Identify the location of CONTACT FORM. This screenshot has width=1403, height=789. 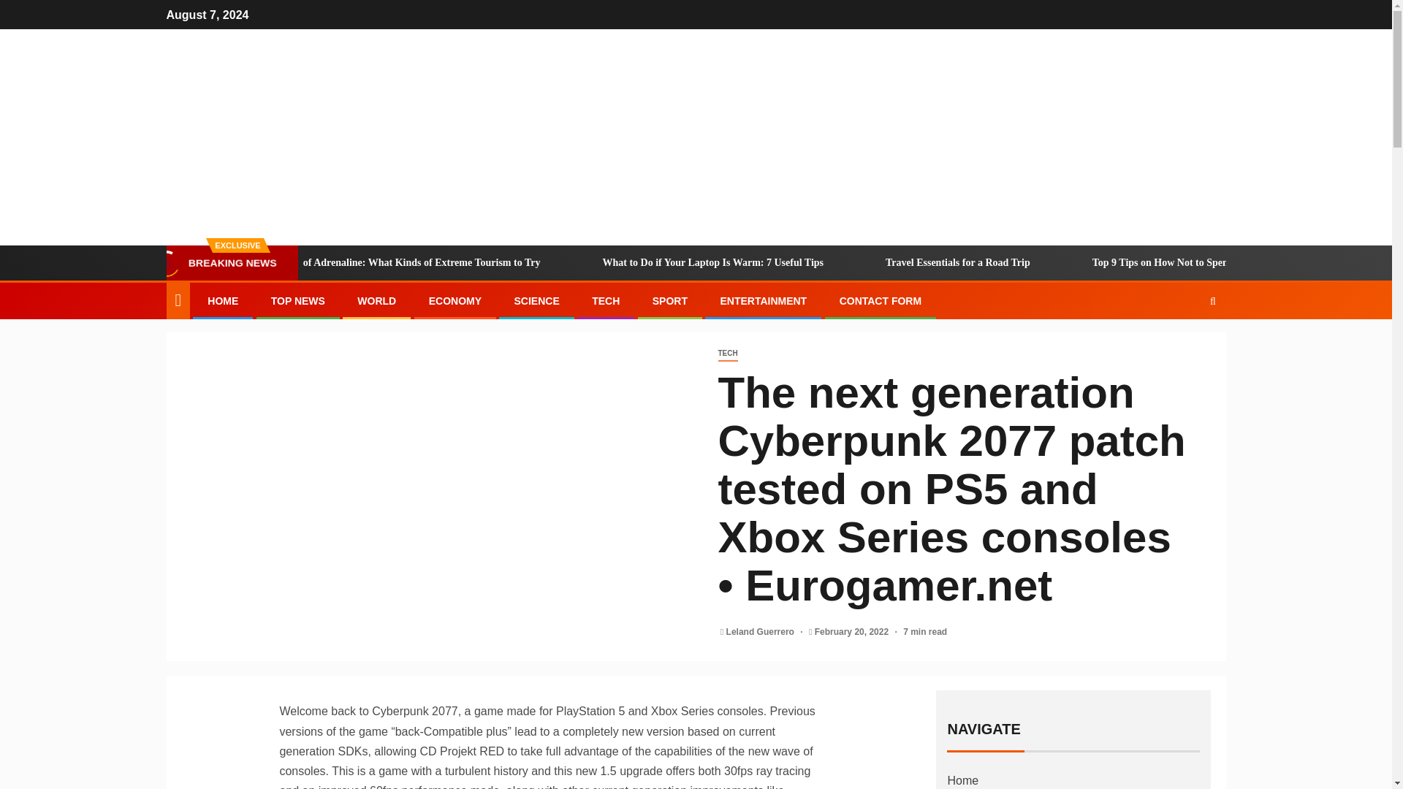
(880, 301).